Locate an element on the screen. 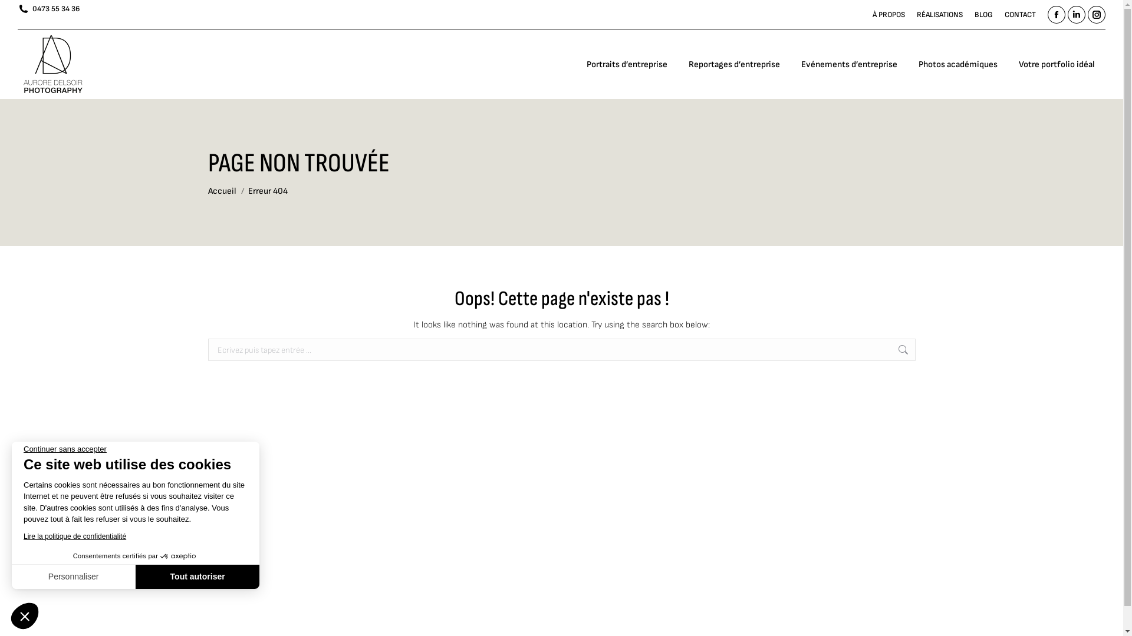  0473 55 34 36 is located at coordinates (48, 9).